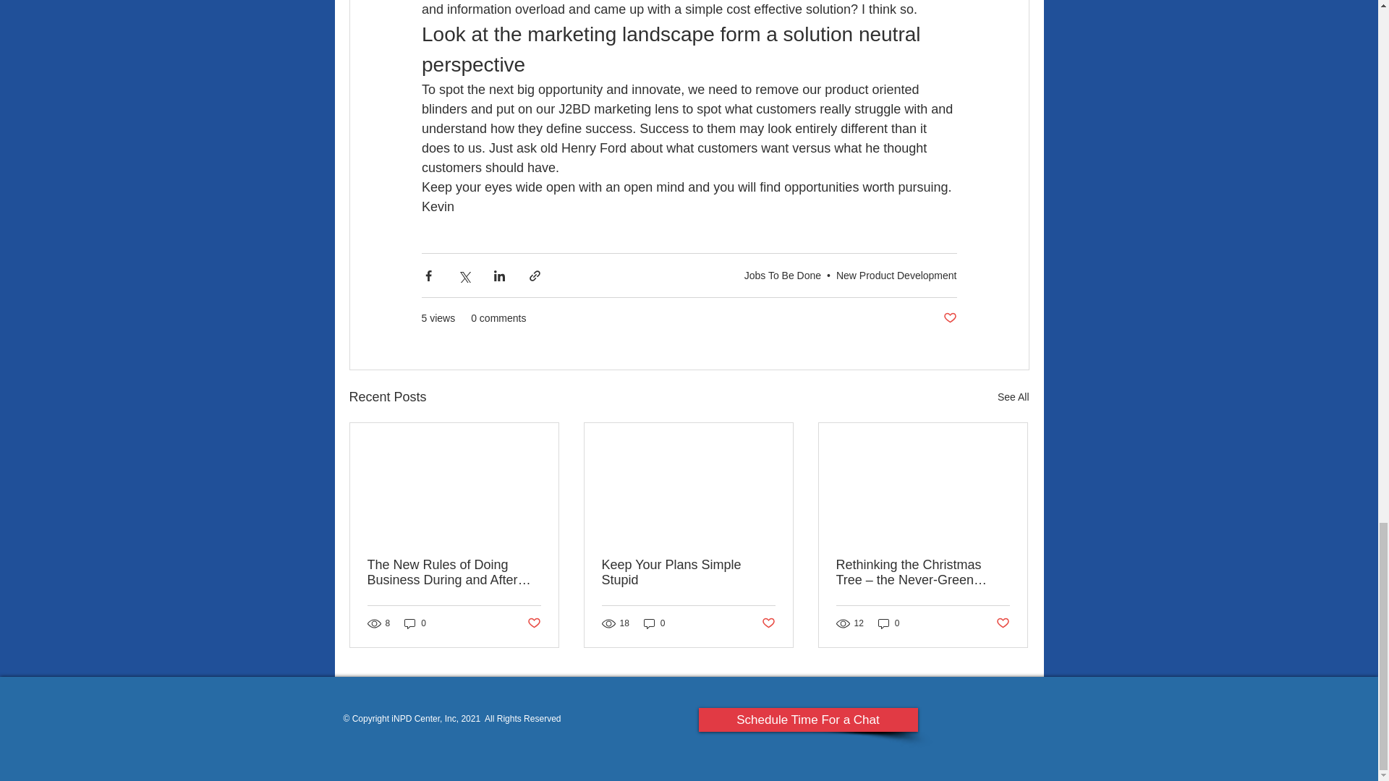 Image resolution: width=1389 pixels, height=781 pixels. Describe the element at coordinates (1013, 396) in the screenshot. I see `See All` at that location.